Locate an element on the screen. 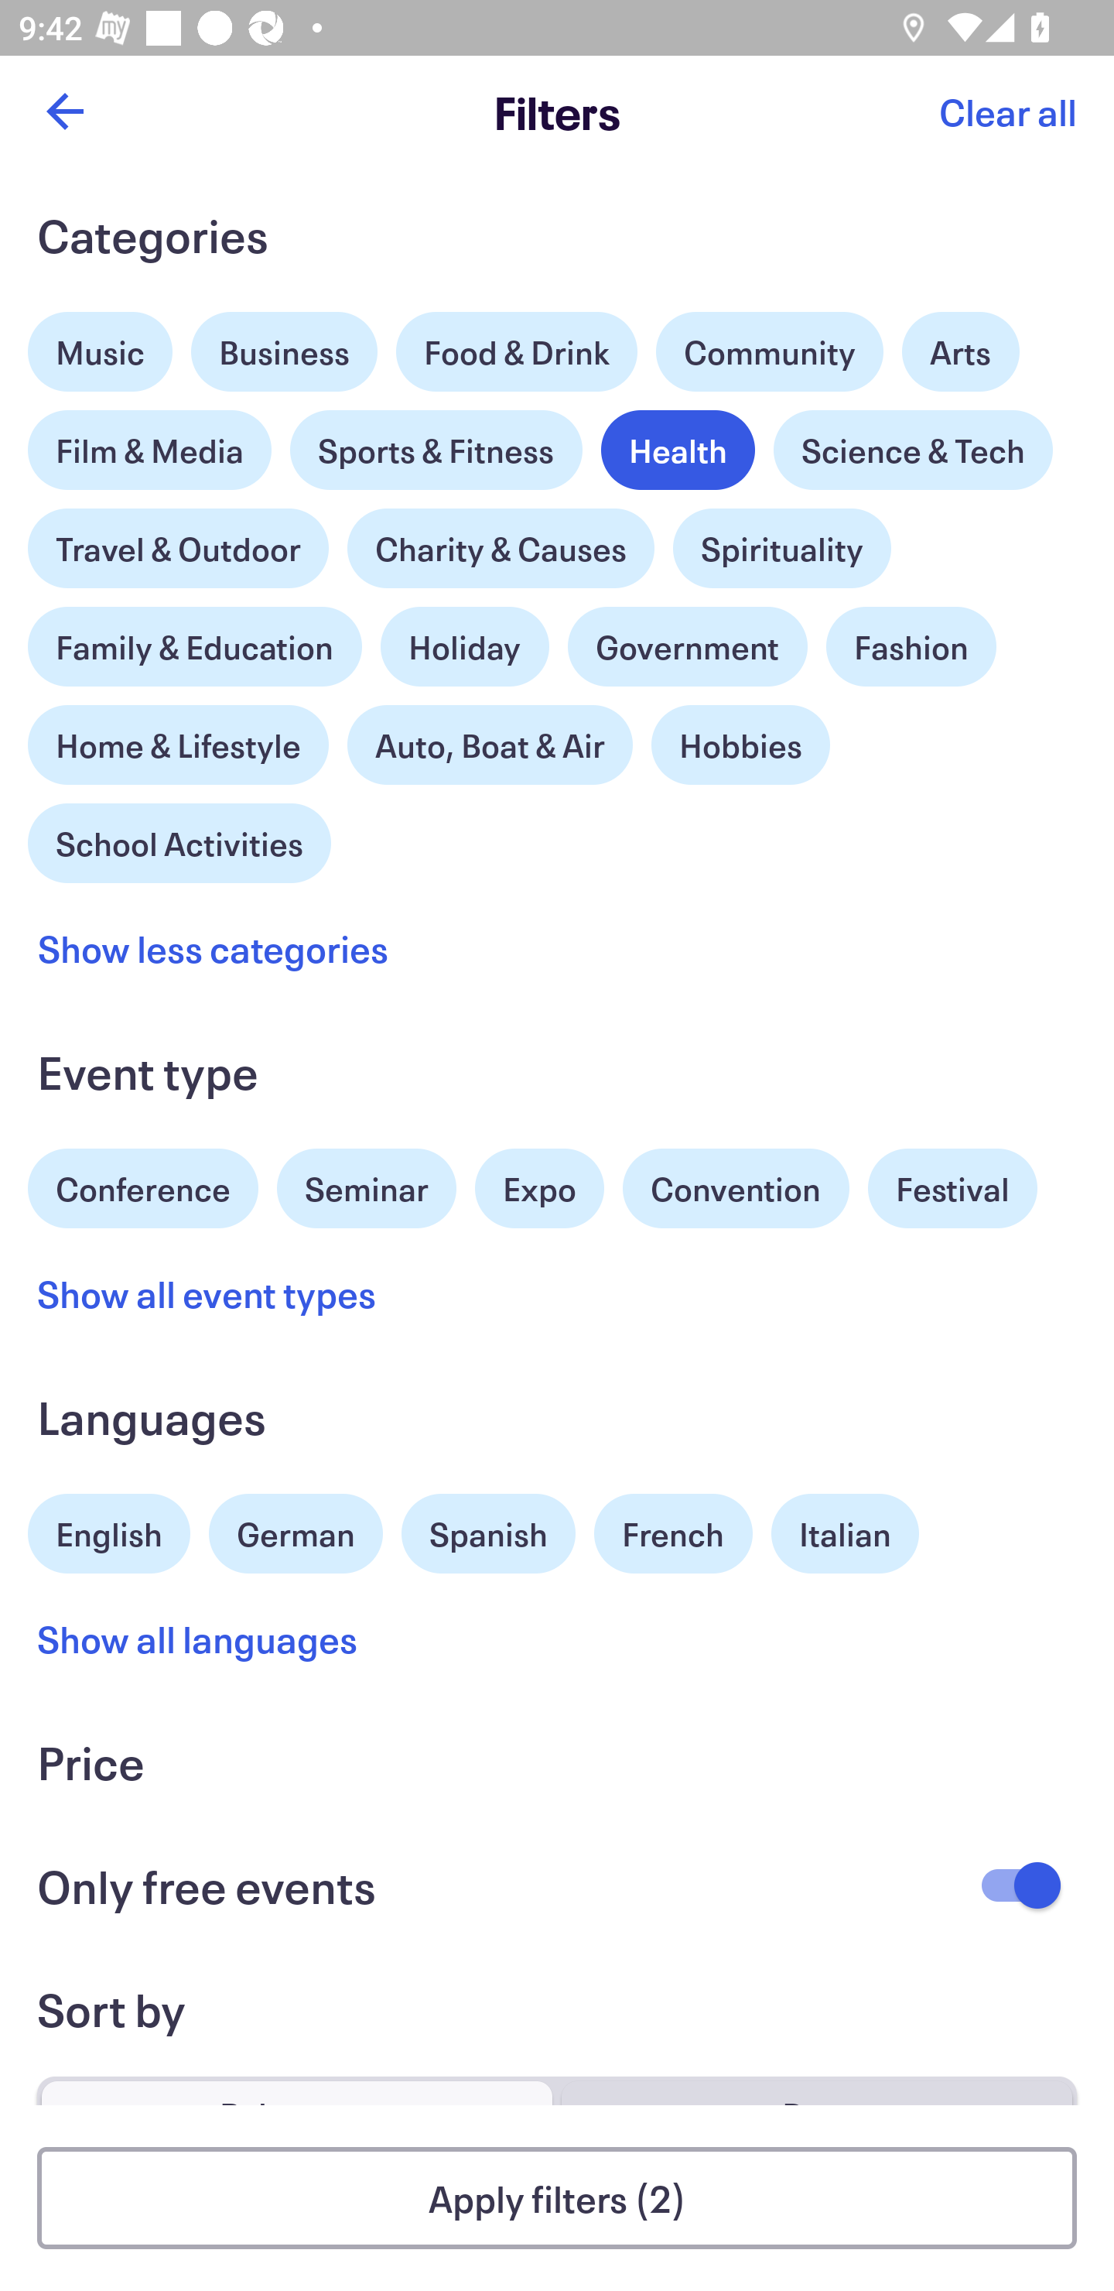 Image resolution: width=1114 pixels, height=2291 pixels. Food & Drink is located at coordinates (517, 351).